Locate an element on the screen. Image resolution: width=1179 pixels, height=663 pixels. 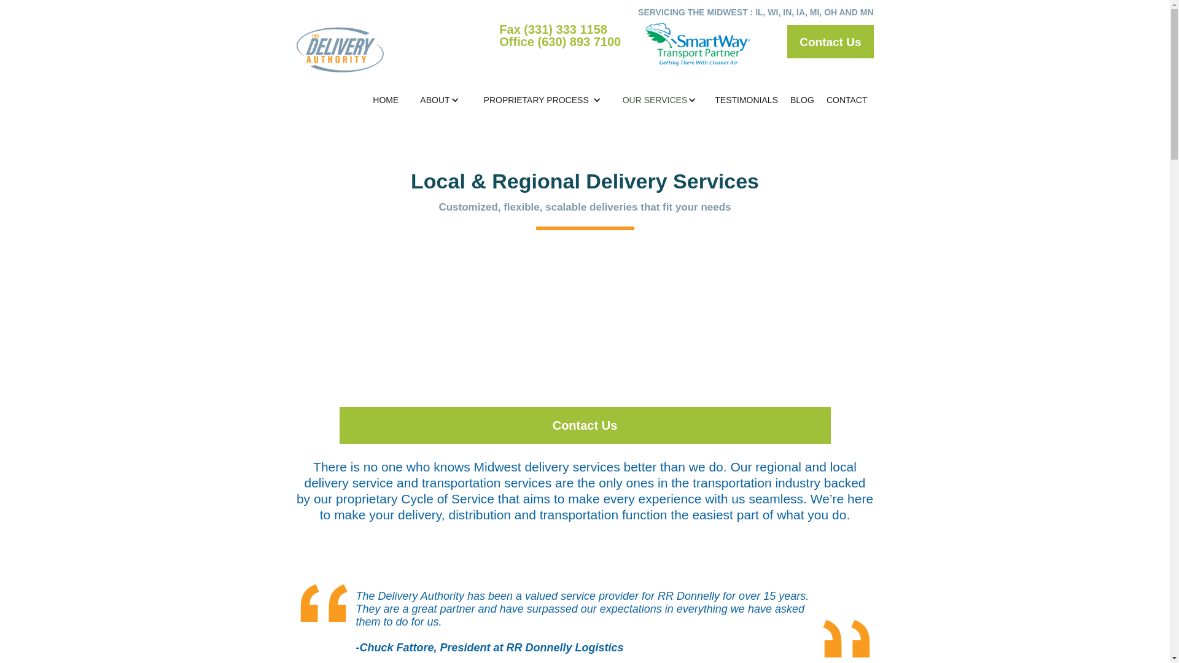
Contact Us is located at coordinates (585, 425).